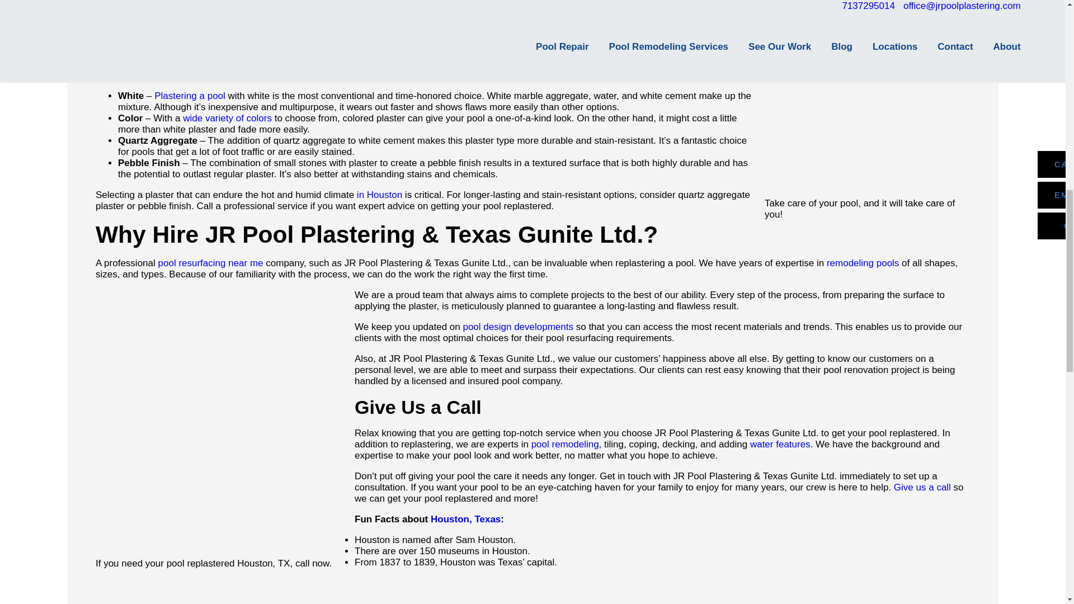 This screenshot has height=604, width=1074. What do you see at coordinates (227, 118) in the screenshot?
I see `wide variety of colors` at bounding box center [227, 118].